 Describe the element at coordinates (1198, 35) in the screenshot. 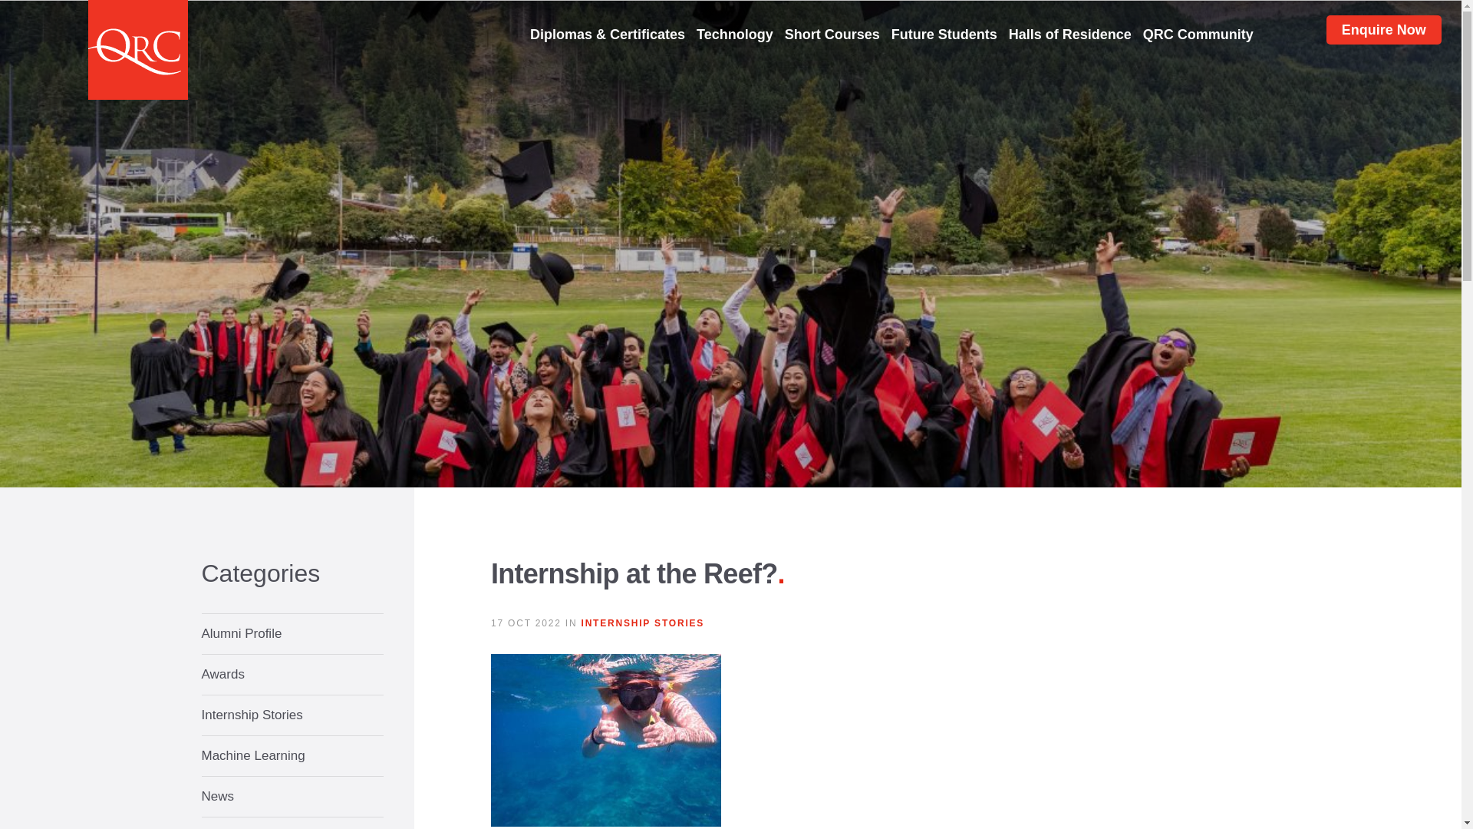

I see `QRC Community` at that location.